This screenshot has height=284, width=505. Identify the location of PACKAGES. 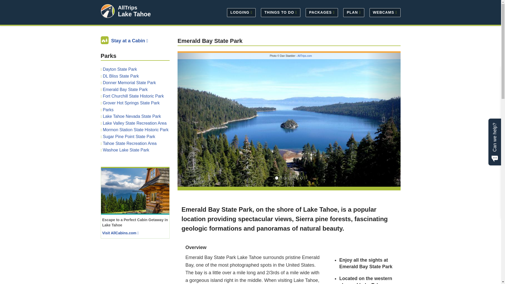
(322, 12).